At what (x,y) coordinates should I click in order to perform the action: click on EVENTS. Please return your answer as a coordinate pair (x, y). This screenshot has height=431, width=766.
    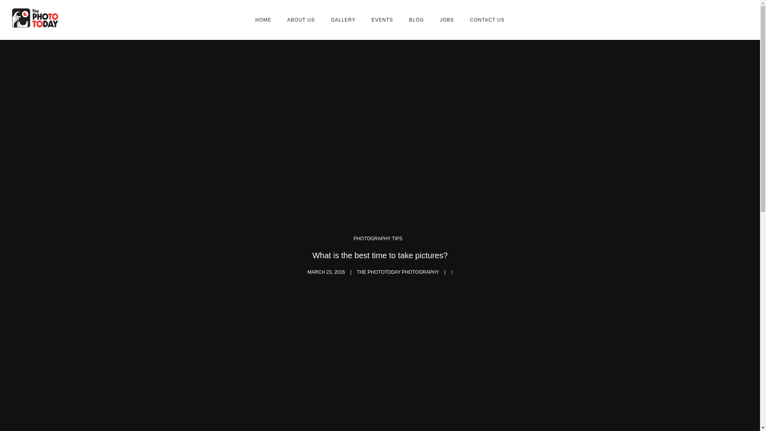
    Looking at the image, I should click on (382, 20).